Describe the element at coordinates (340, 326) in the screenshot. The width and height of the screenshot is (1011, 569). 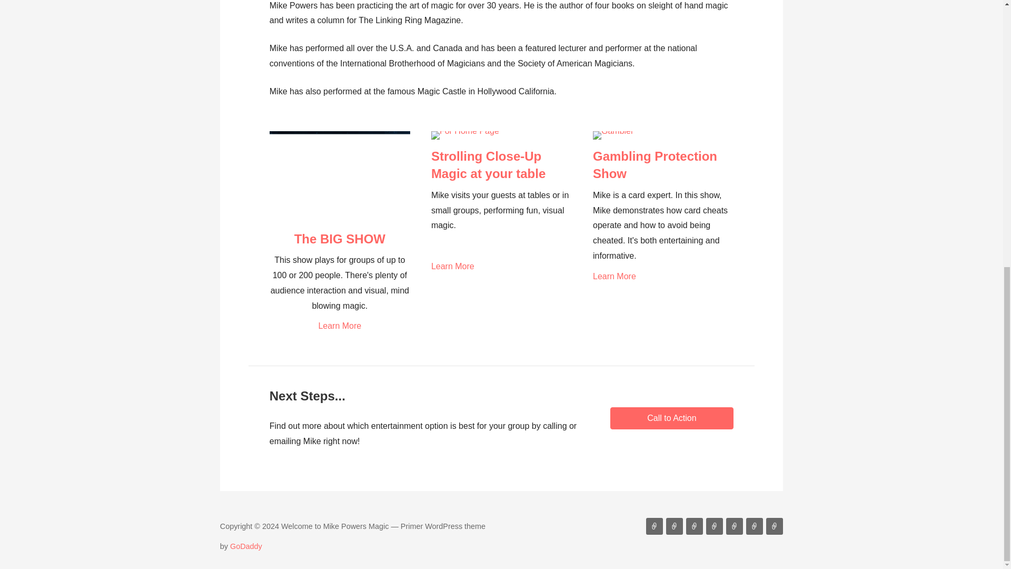
I see `Learn More` at that location.